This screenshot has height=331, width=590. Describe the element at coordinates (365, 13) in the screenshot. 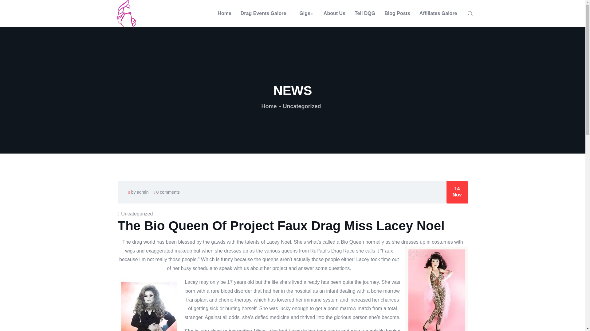

I see `Tell DQG` at that location.